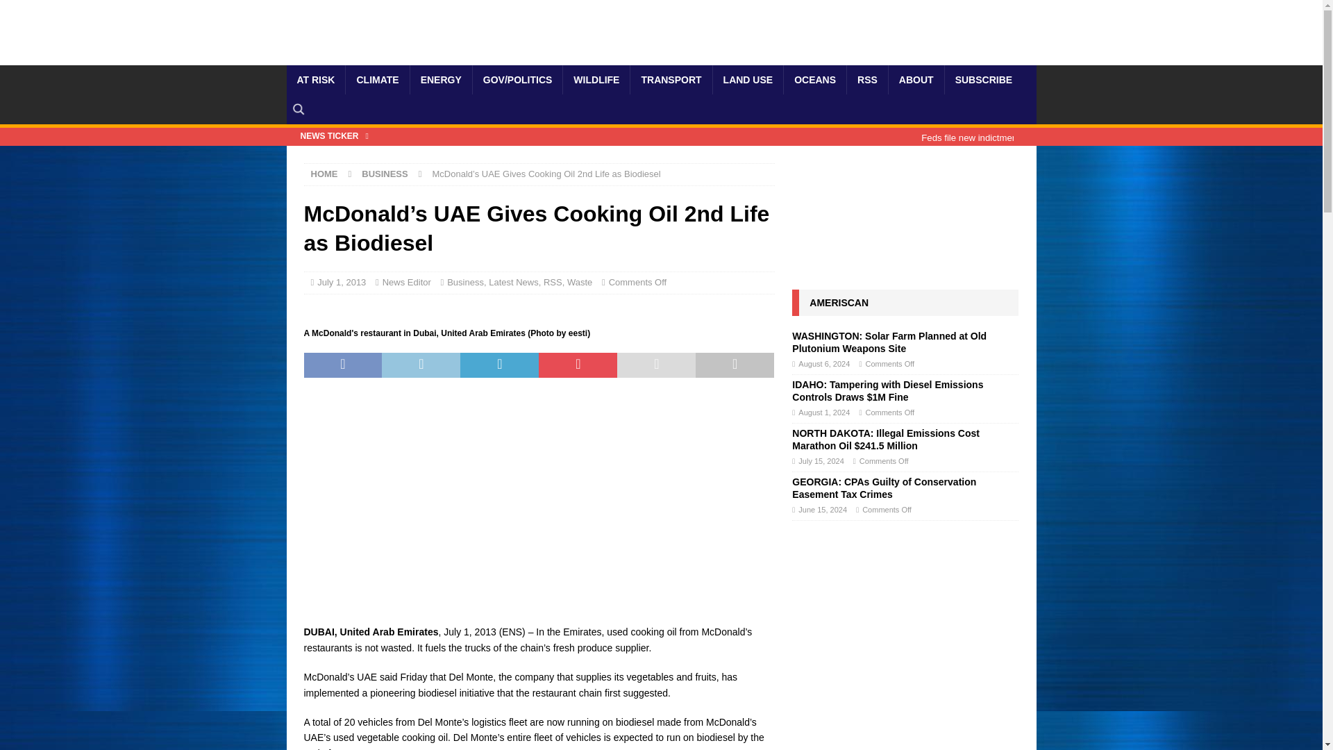  Describe the element at coordinates (324, 174) in the screenshot. I see `HOME` at that location.